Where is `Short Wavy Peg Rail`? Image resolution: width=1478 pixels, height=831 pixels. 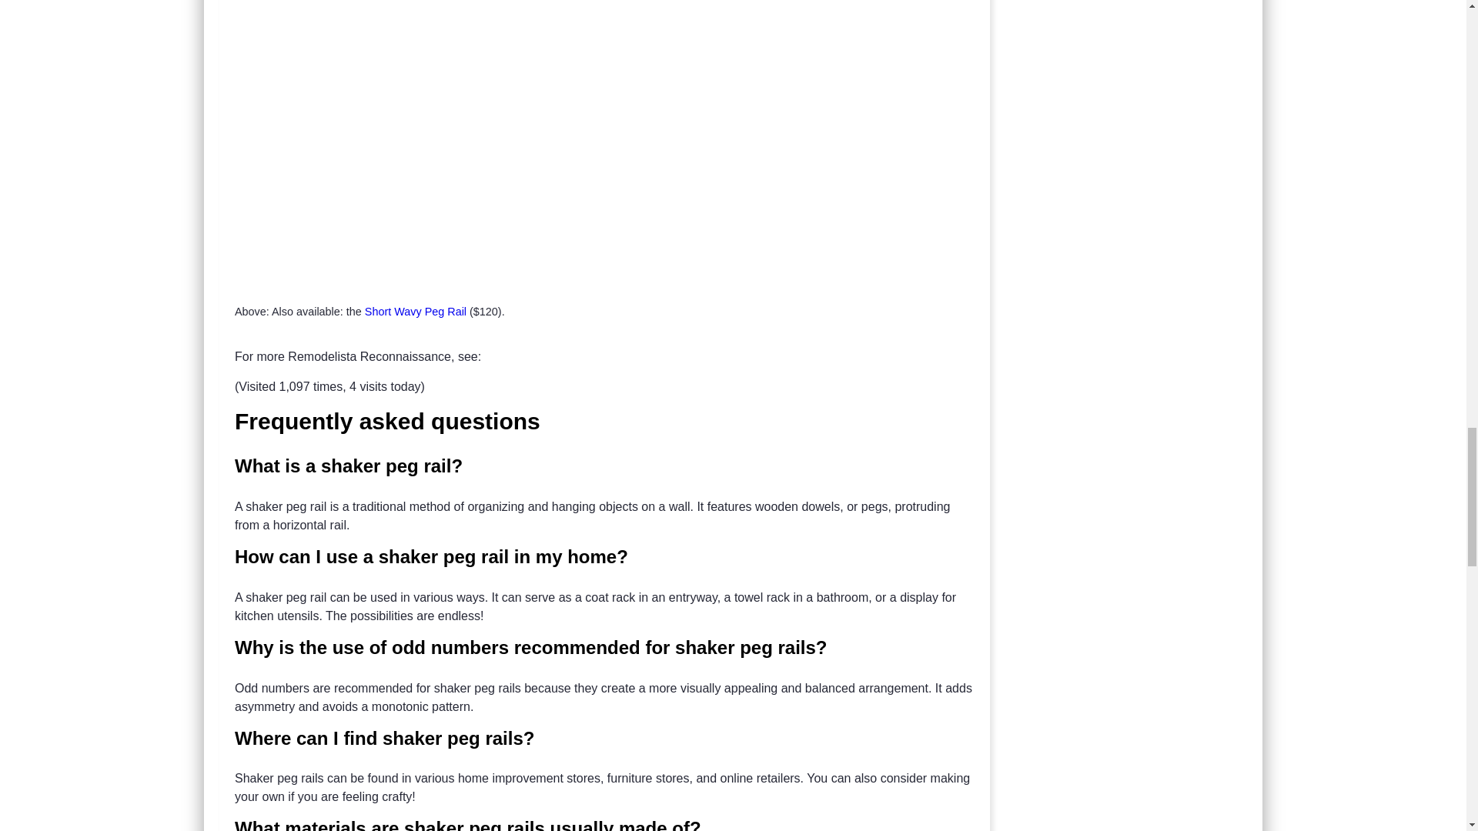
Short Wavy Peg Rail is located at coordinates (416, 311).